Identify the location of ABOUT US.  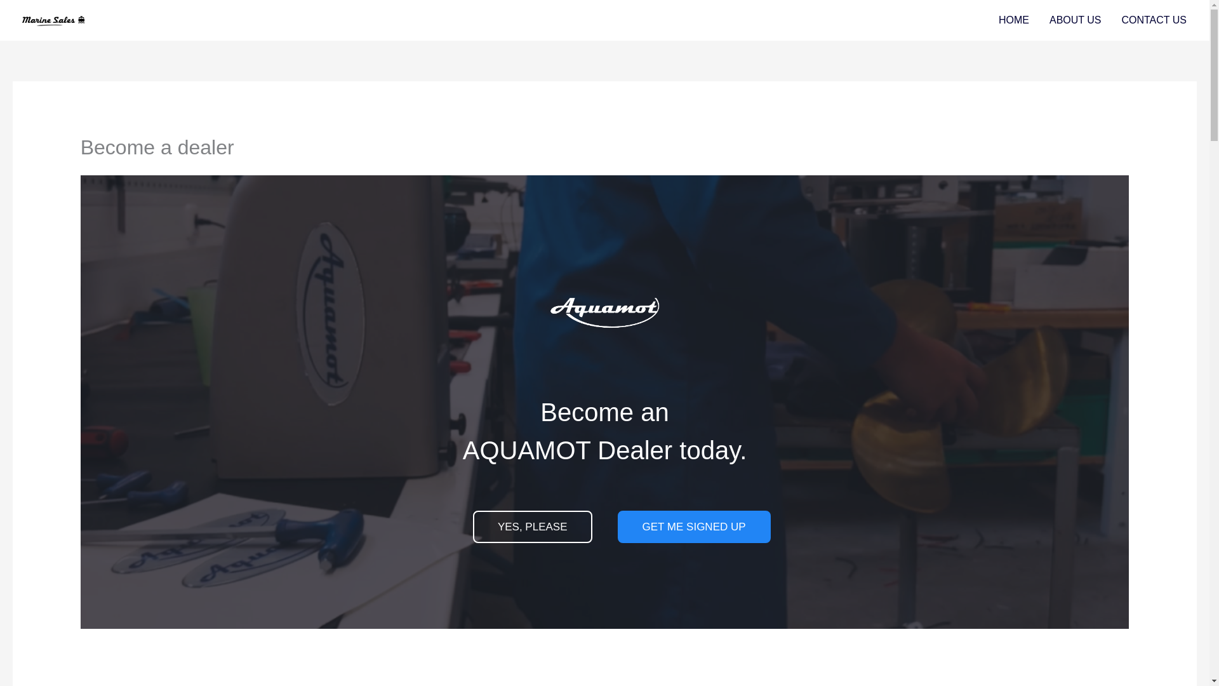
(1076, 20).